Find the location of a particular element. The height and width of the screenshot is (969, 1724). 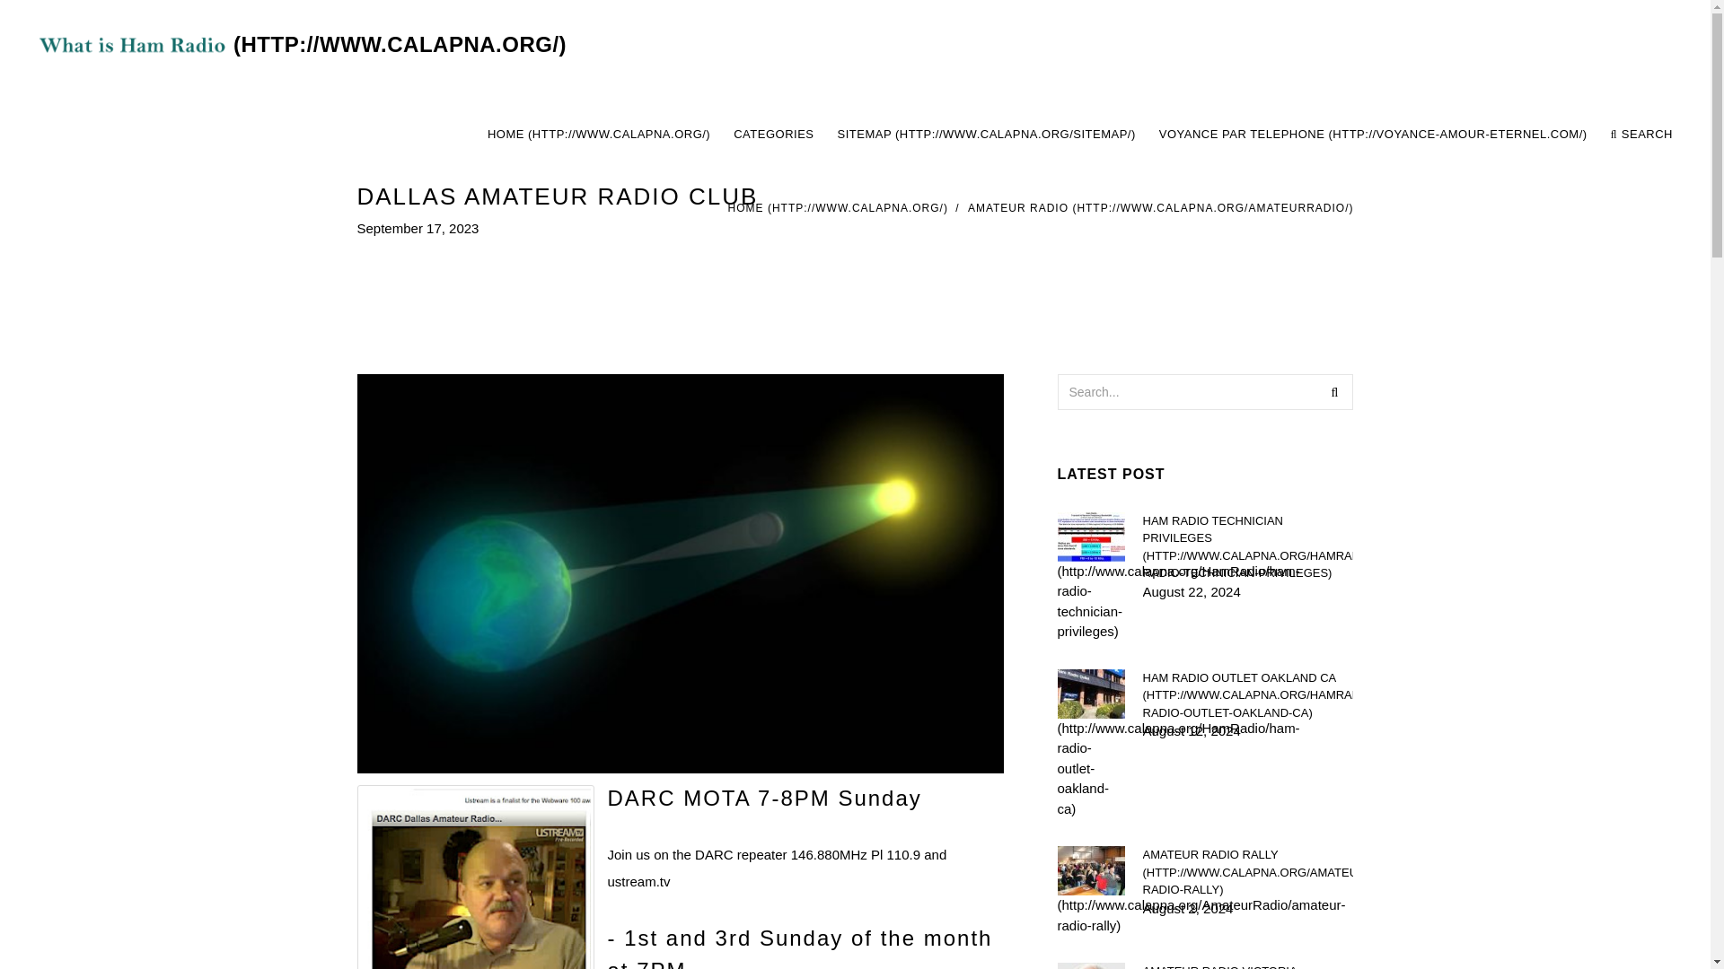

HAM RADIO TECHNICIAN PRIVILEGES is located at coordinates (1247, 546).